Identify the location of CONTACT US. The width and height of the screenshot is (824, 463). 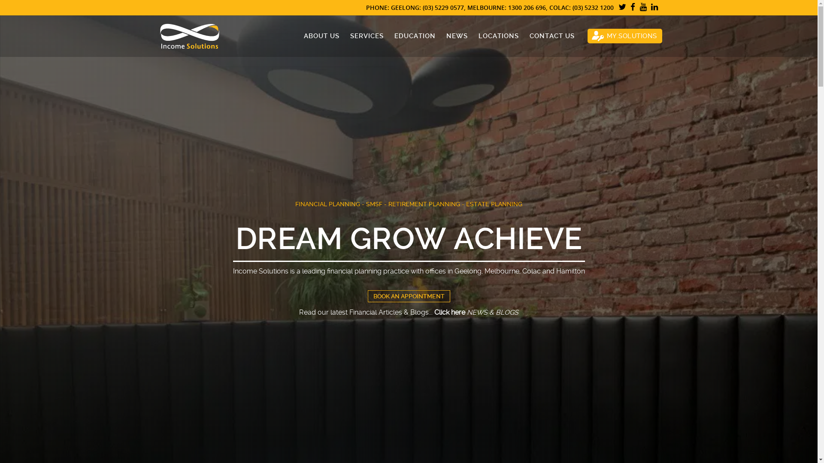
(546, 36).